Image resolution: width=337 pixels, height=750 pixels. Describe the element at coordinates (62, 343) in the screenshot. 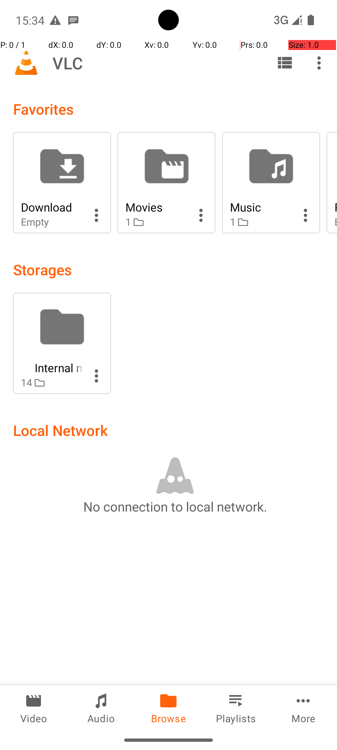

I see `Folder: Internal memory, 14 subfolders` at that location.